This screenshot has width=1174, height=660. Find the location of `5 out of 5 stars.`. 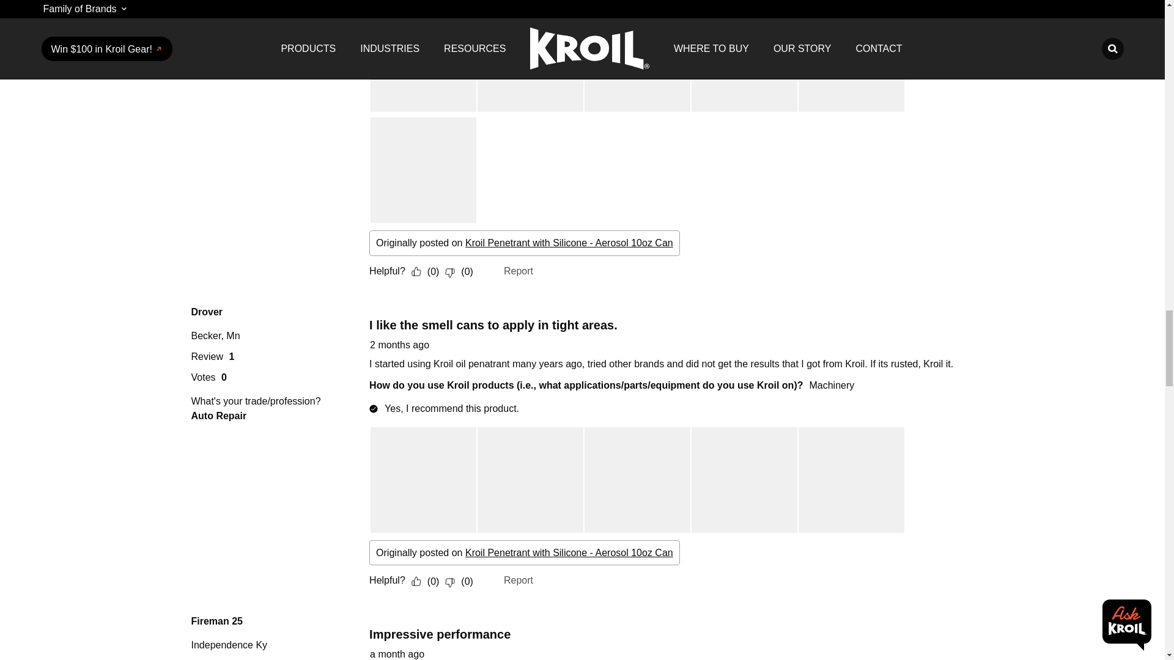

5 out of 5 stars. is located at coordinates (393, 621).